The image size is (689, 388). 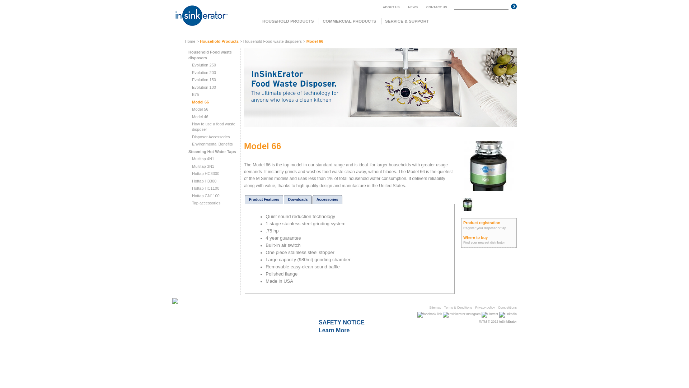 I want to click on Environmental Benefits, so click(x=212, y=144).